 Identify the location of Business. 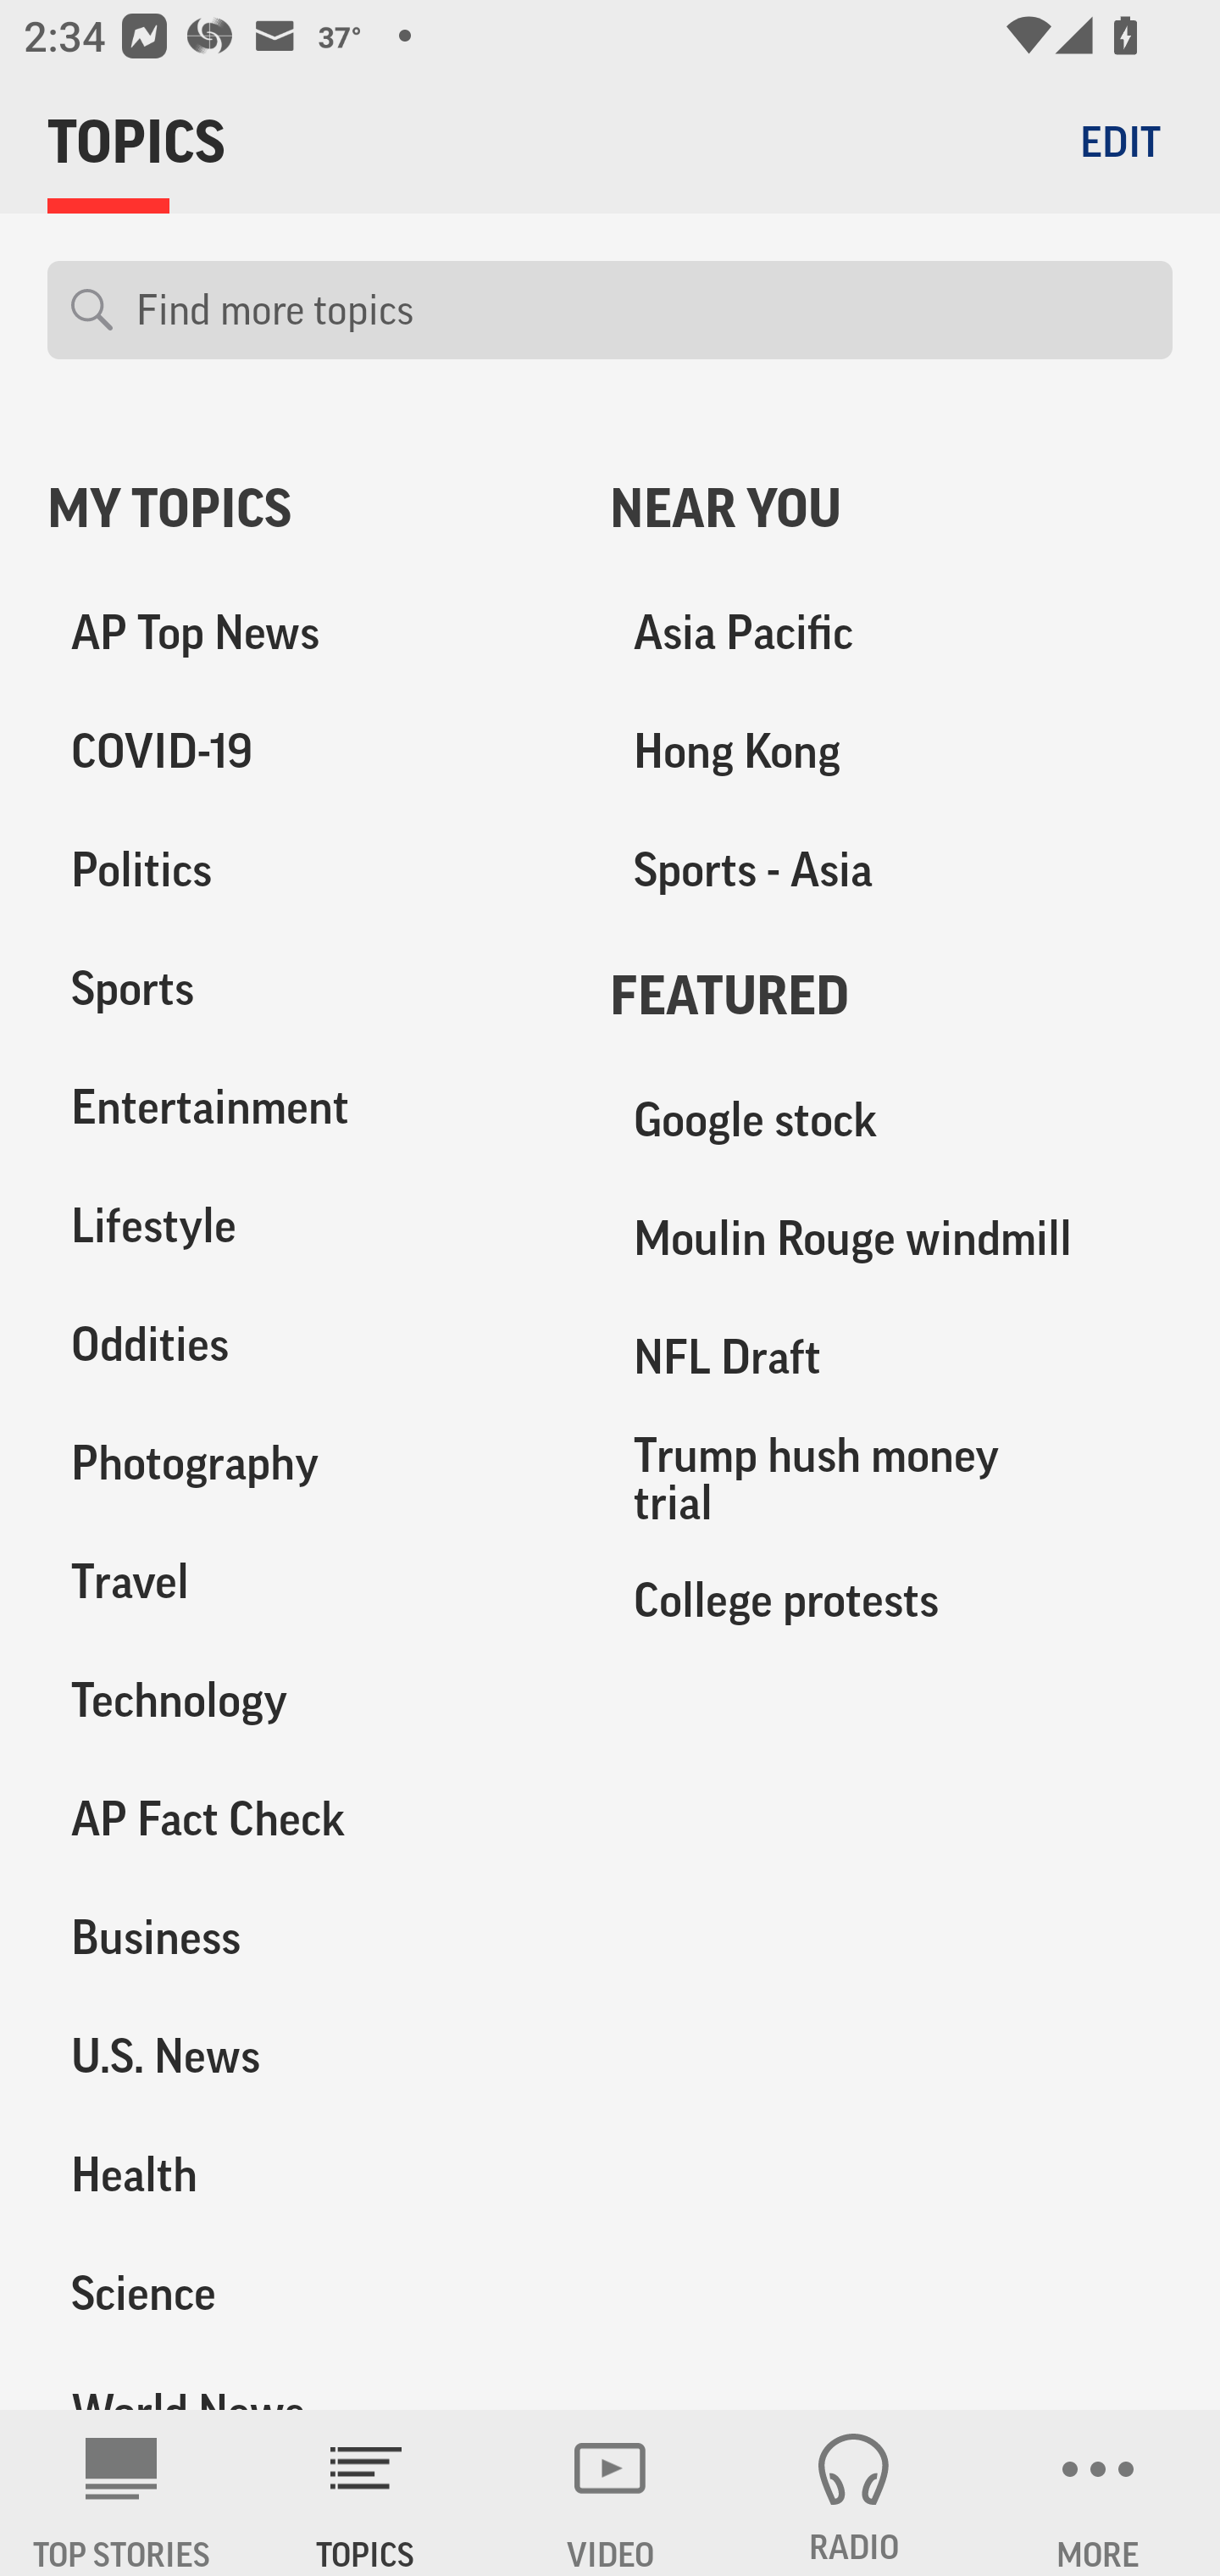
(305, 1937).